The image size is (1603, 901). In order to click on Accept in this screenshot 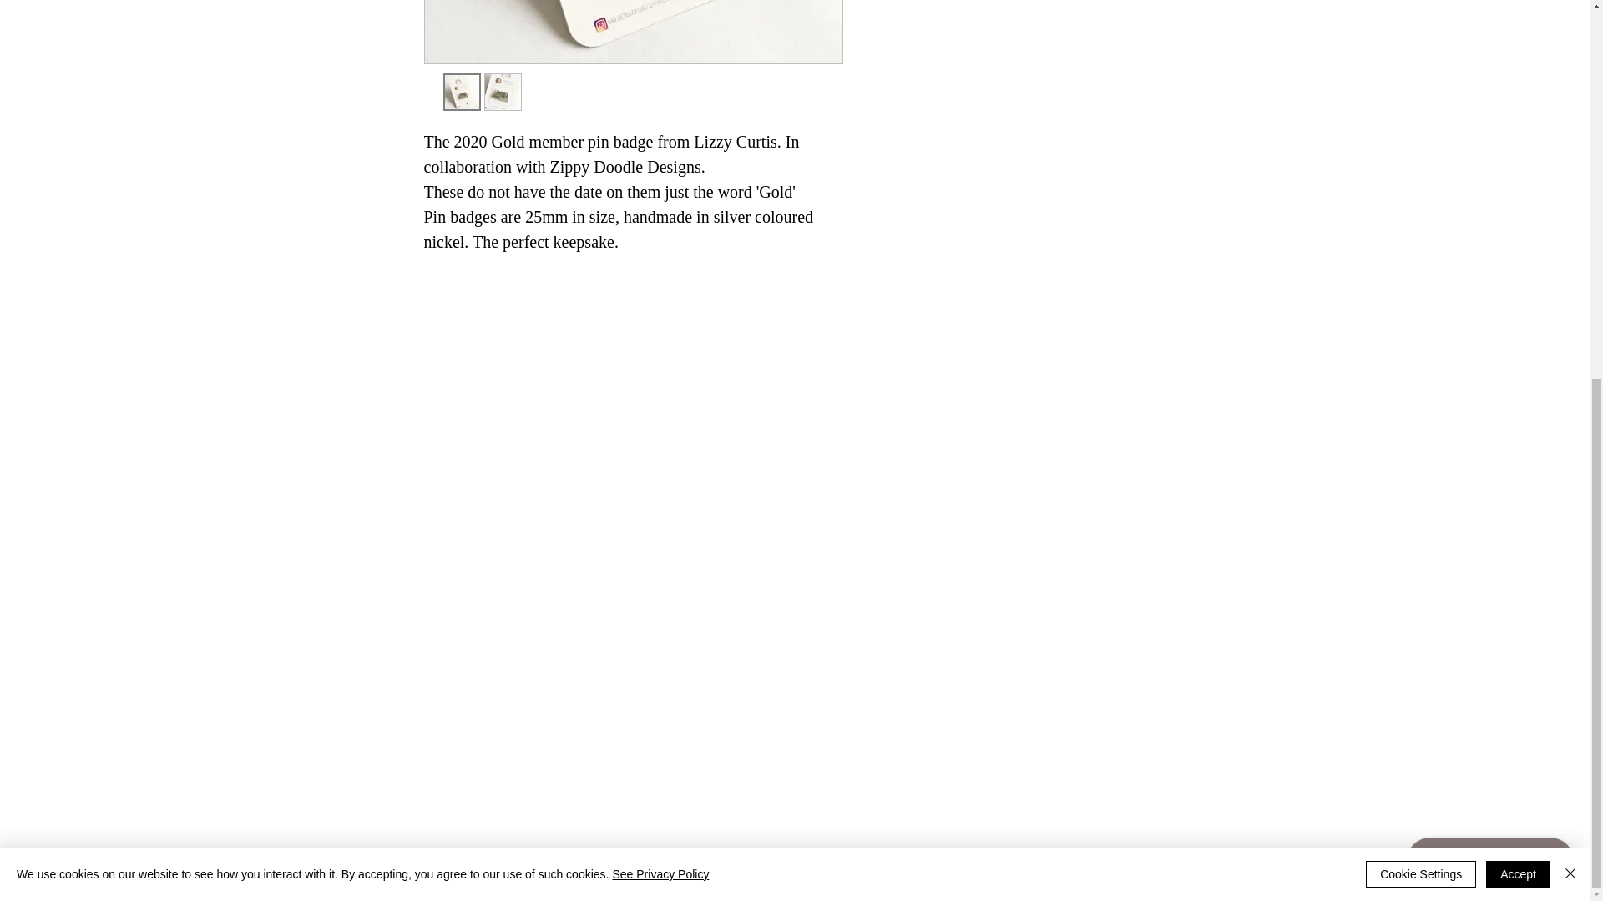, I will do `click(1518, 228)`.